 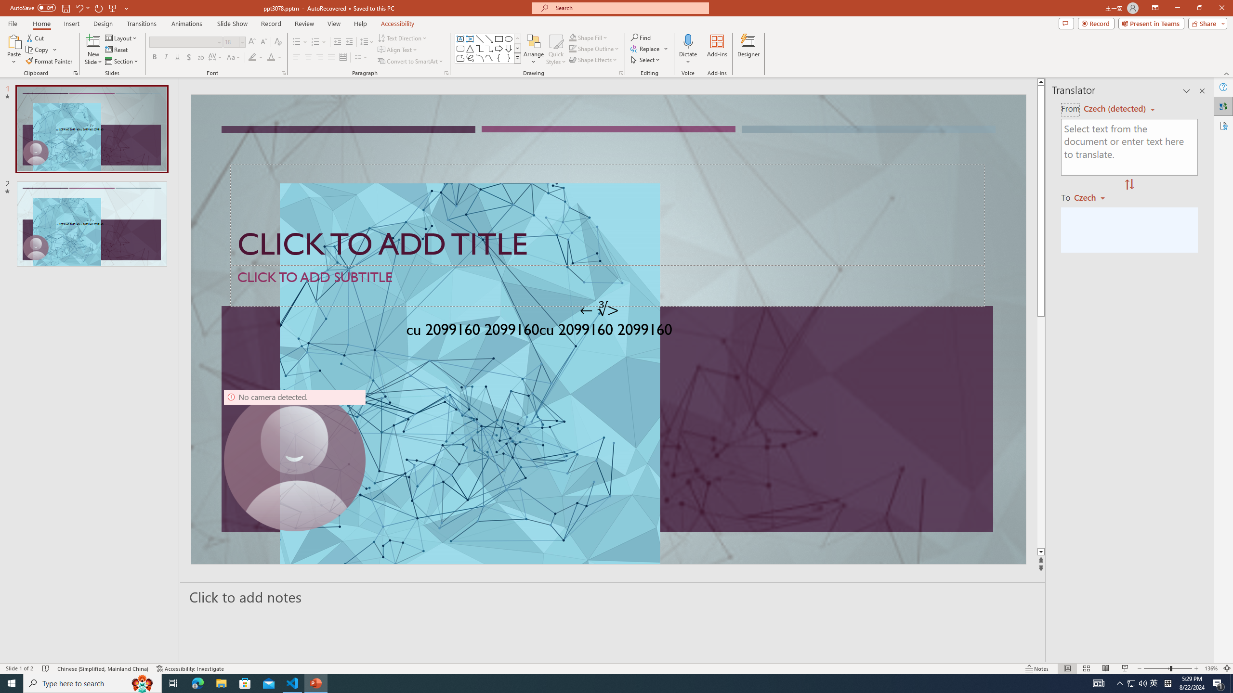 What do you see at coordinates (189, 58) in the screenshot?
I see `Shadow` at bounding box center [189, 58].